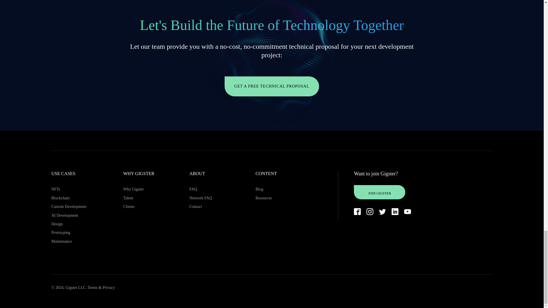 Image resolution: width=548 pixels, height=308 pixels. I want to click on NFTs, so click(69, 189).